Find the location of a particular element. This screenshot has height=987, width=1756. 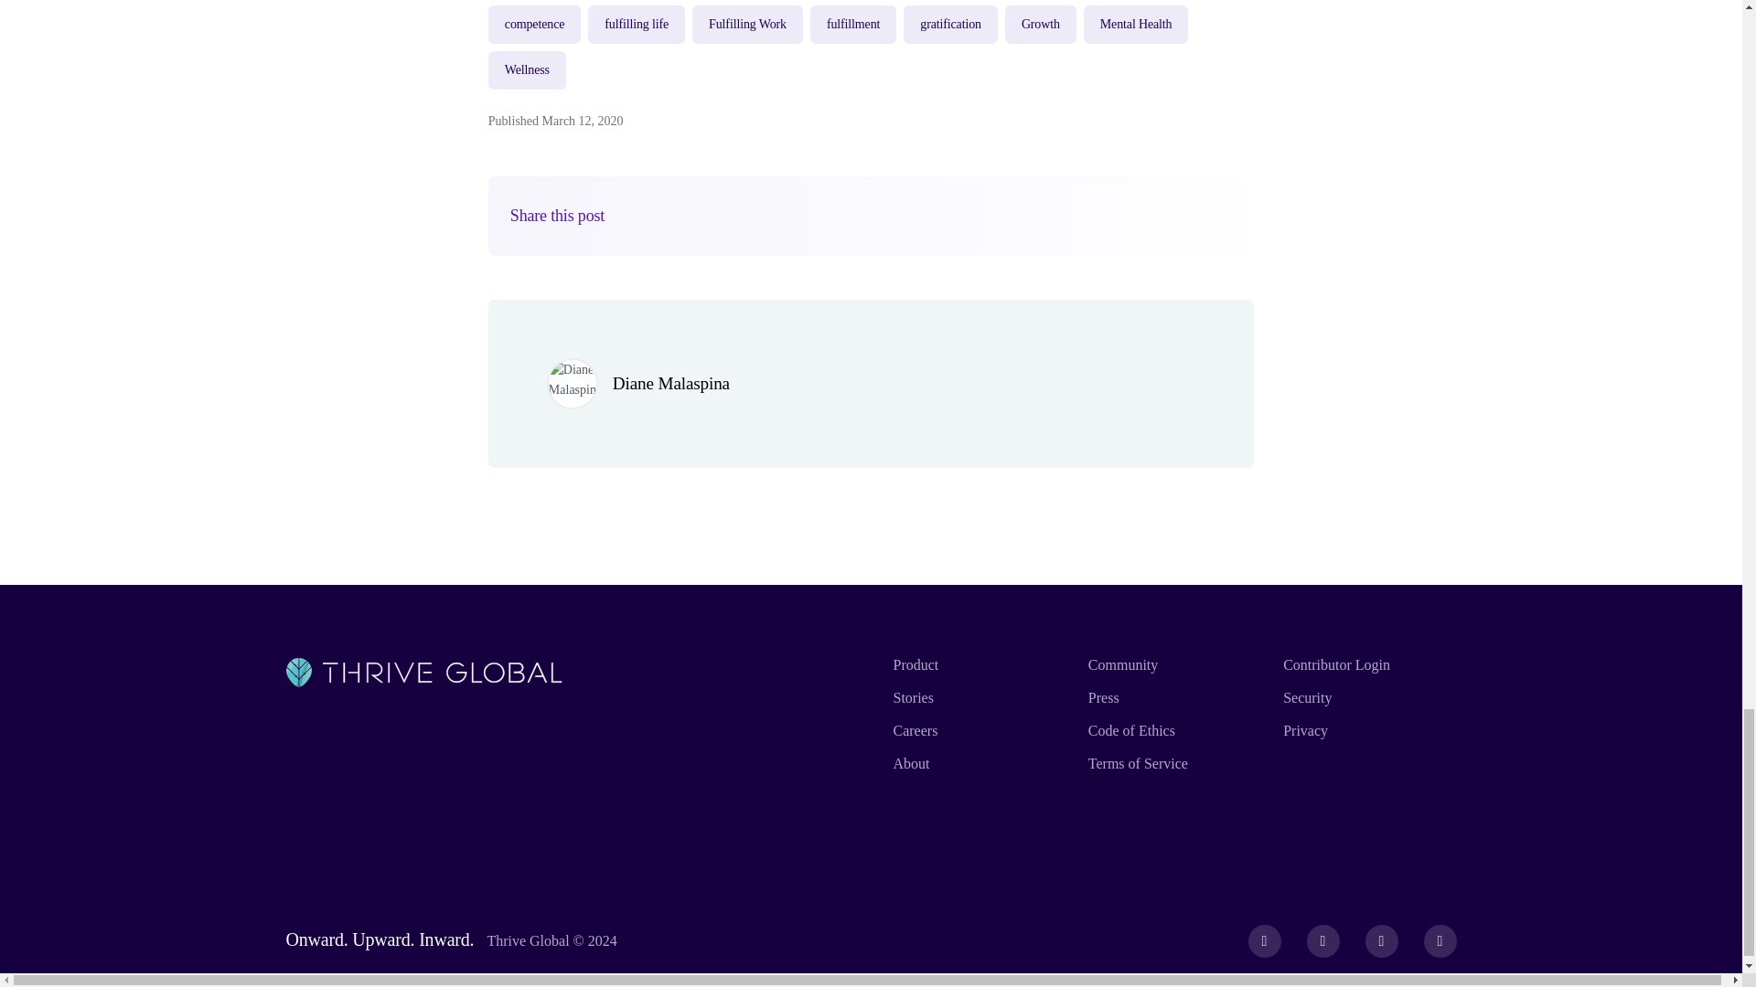

Facebook is located at coordinates (1265, 940).